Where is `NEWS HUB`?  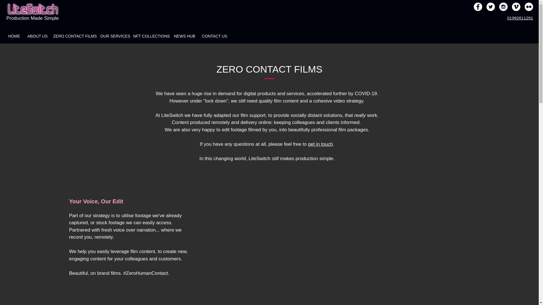
NEWS HUB is located at coordinates (184, 36).